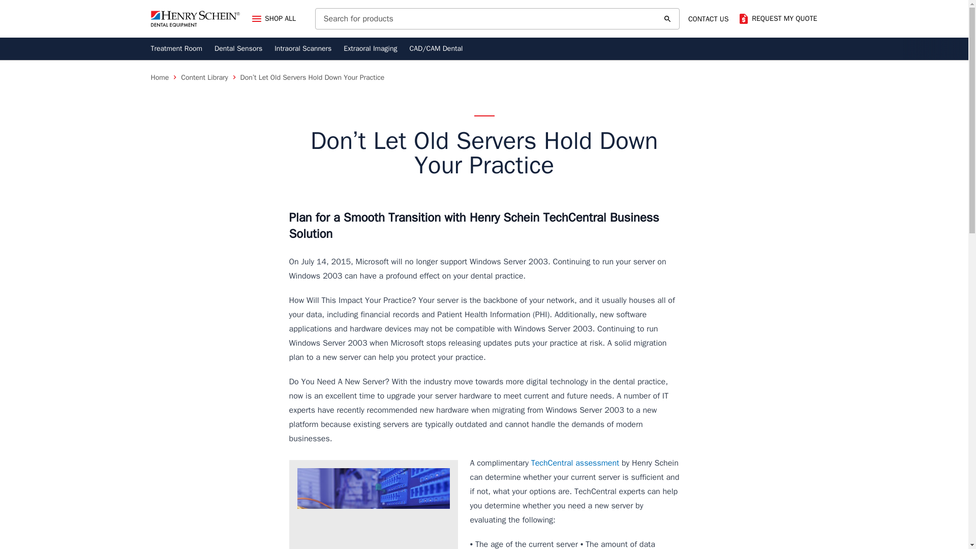  Describe the element at coordinates (575, 463) in the screenshot. I see `TechCentral assessment` at that location.